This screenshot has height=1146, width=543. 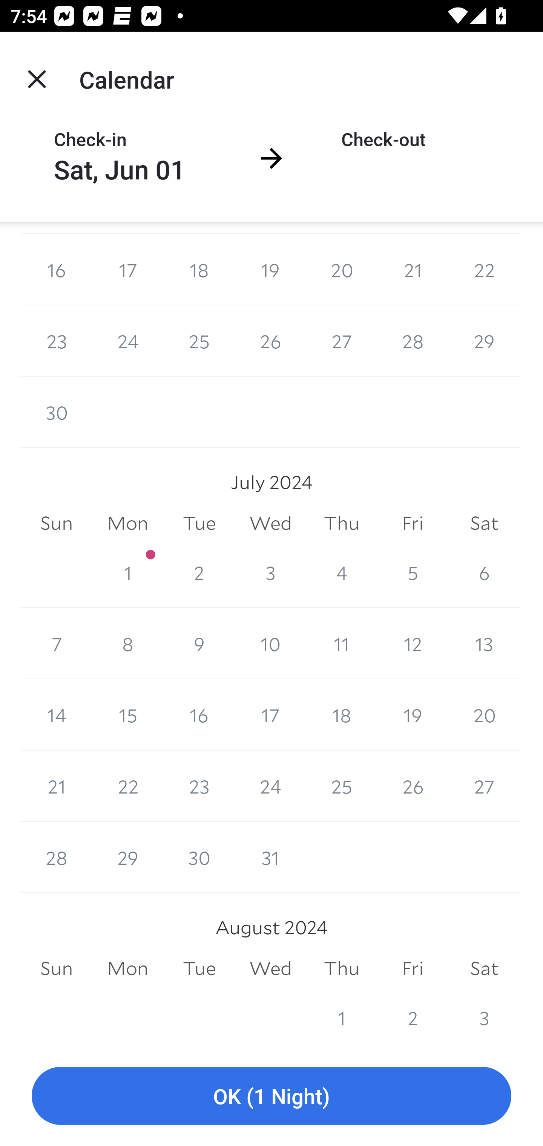 I want to click on 12 12 July 2024, so click(x=413, y=644).